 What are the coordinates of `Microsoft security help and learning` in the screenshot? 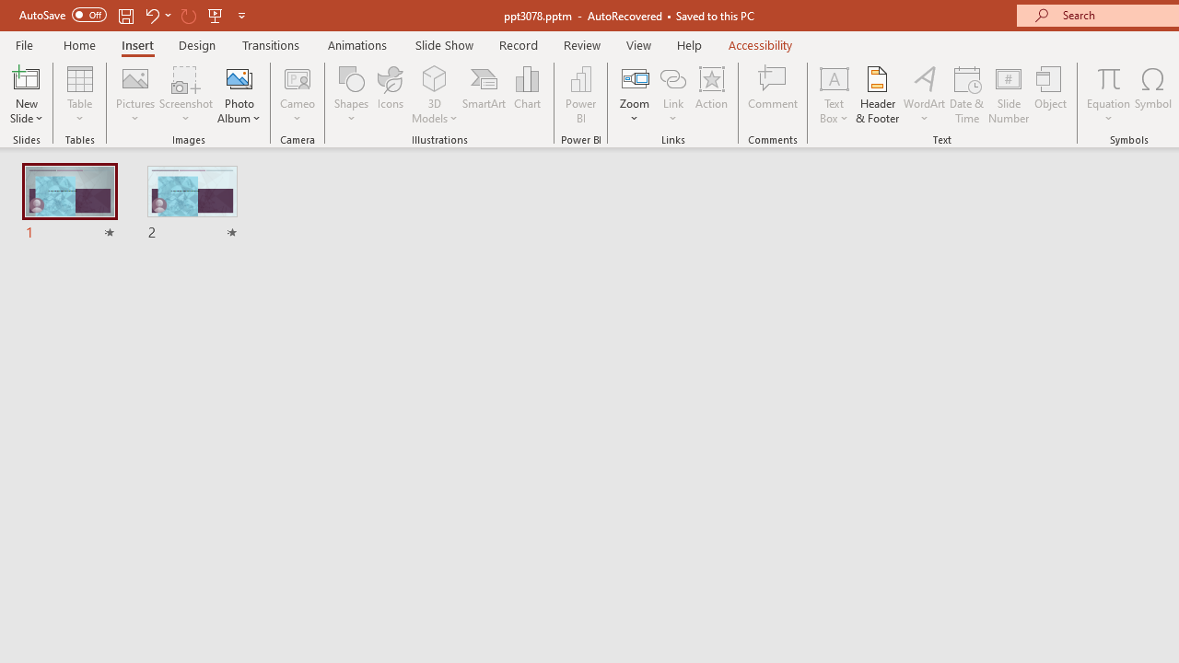 It's located at (39, 565).